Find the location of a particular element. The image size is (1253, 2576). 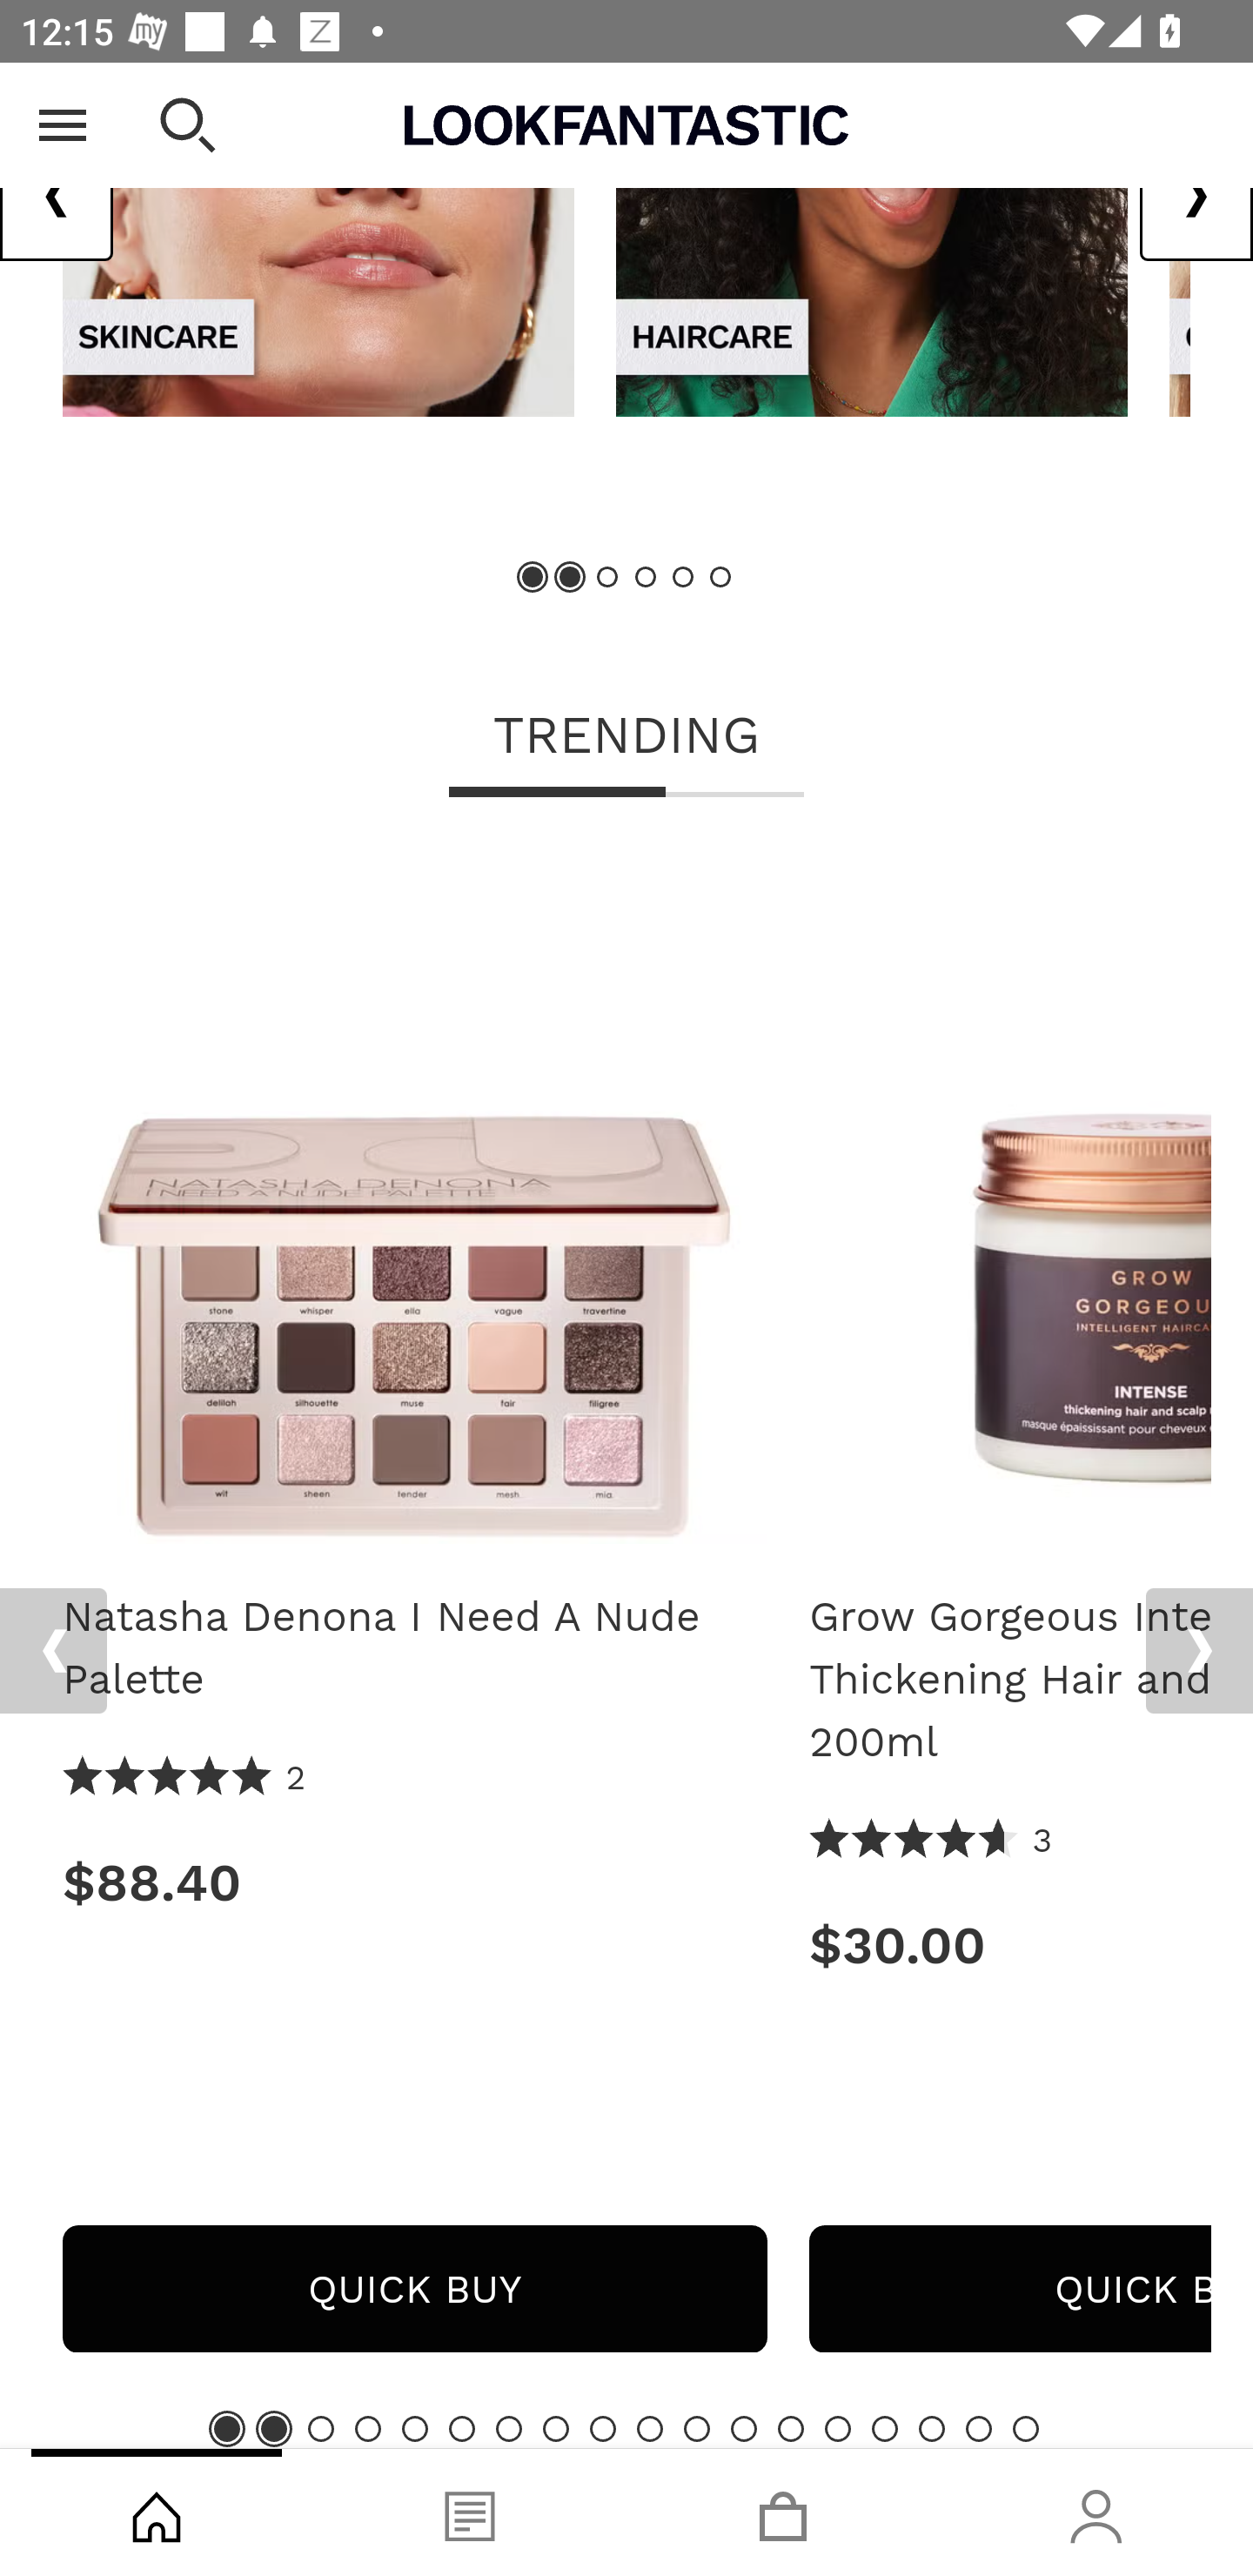

Slide 12 is located at coordinates (743, 2430).